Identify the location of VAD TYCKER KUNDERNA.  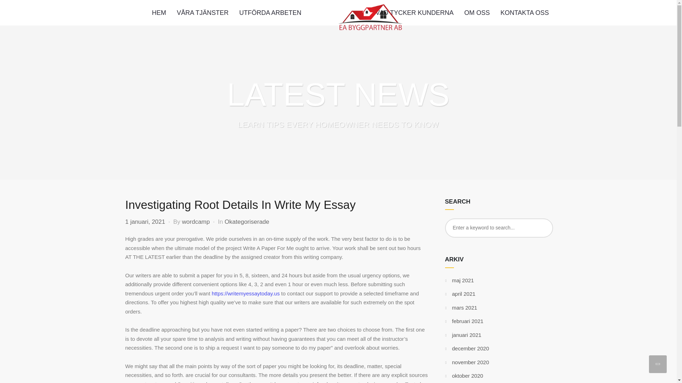
(415, 13).